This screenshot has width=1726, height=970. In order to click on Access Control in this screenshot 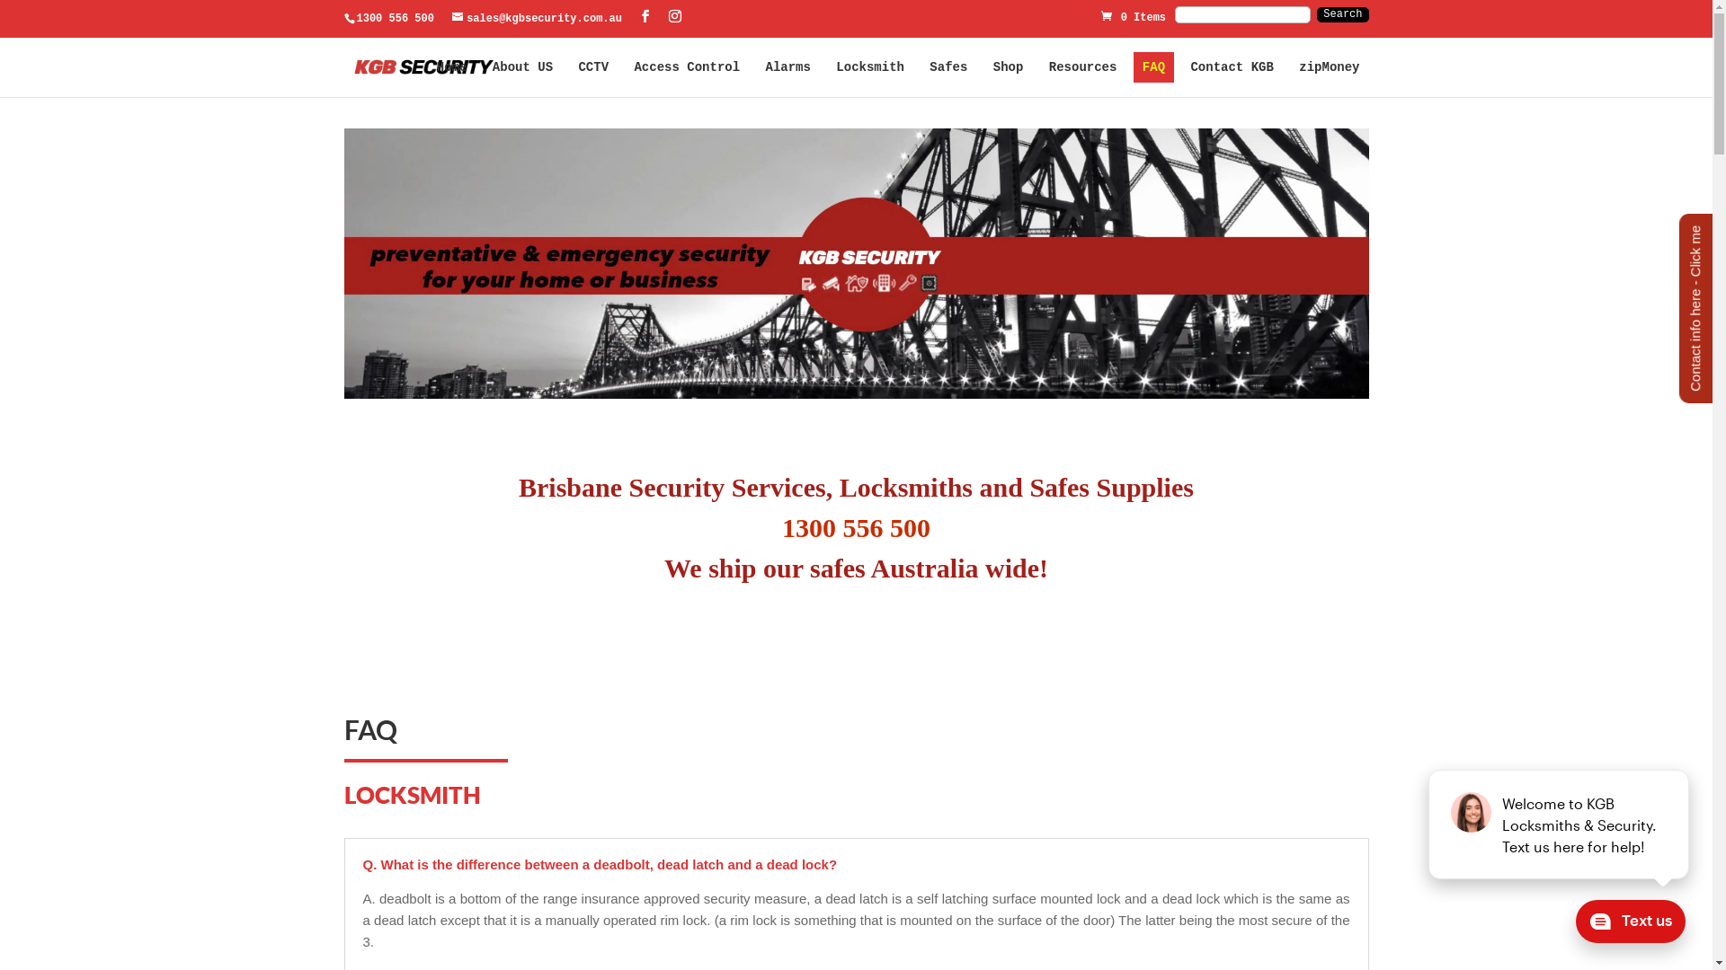, I will do `click(687, 67)`.